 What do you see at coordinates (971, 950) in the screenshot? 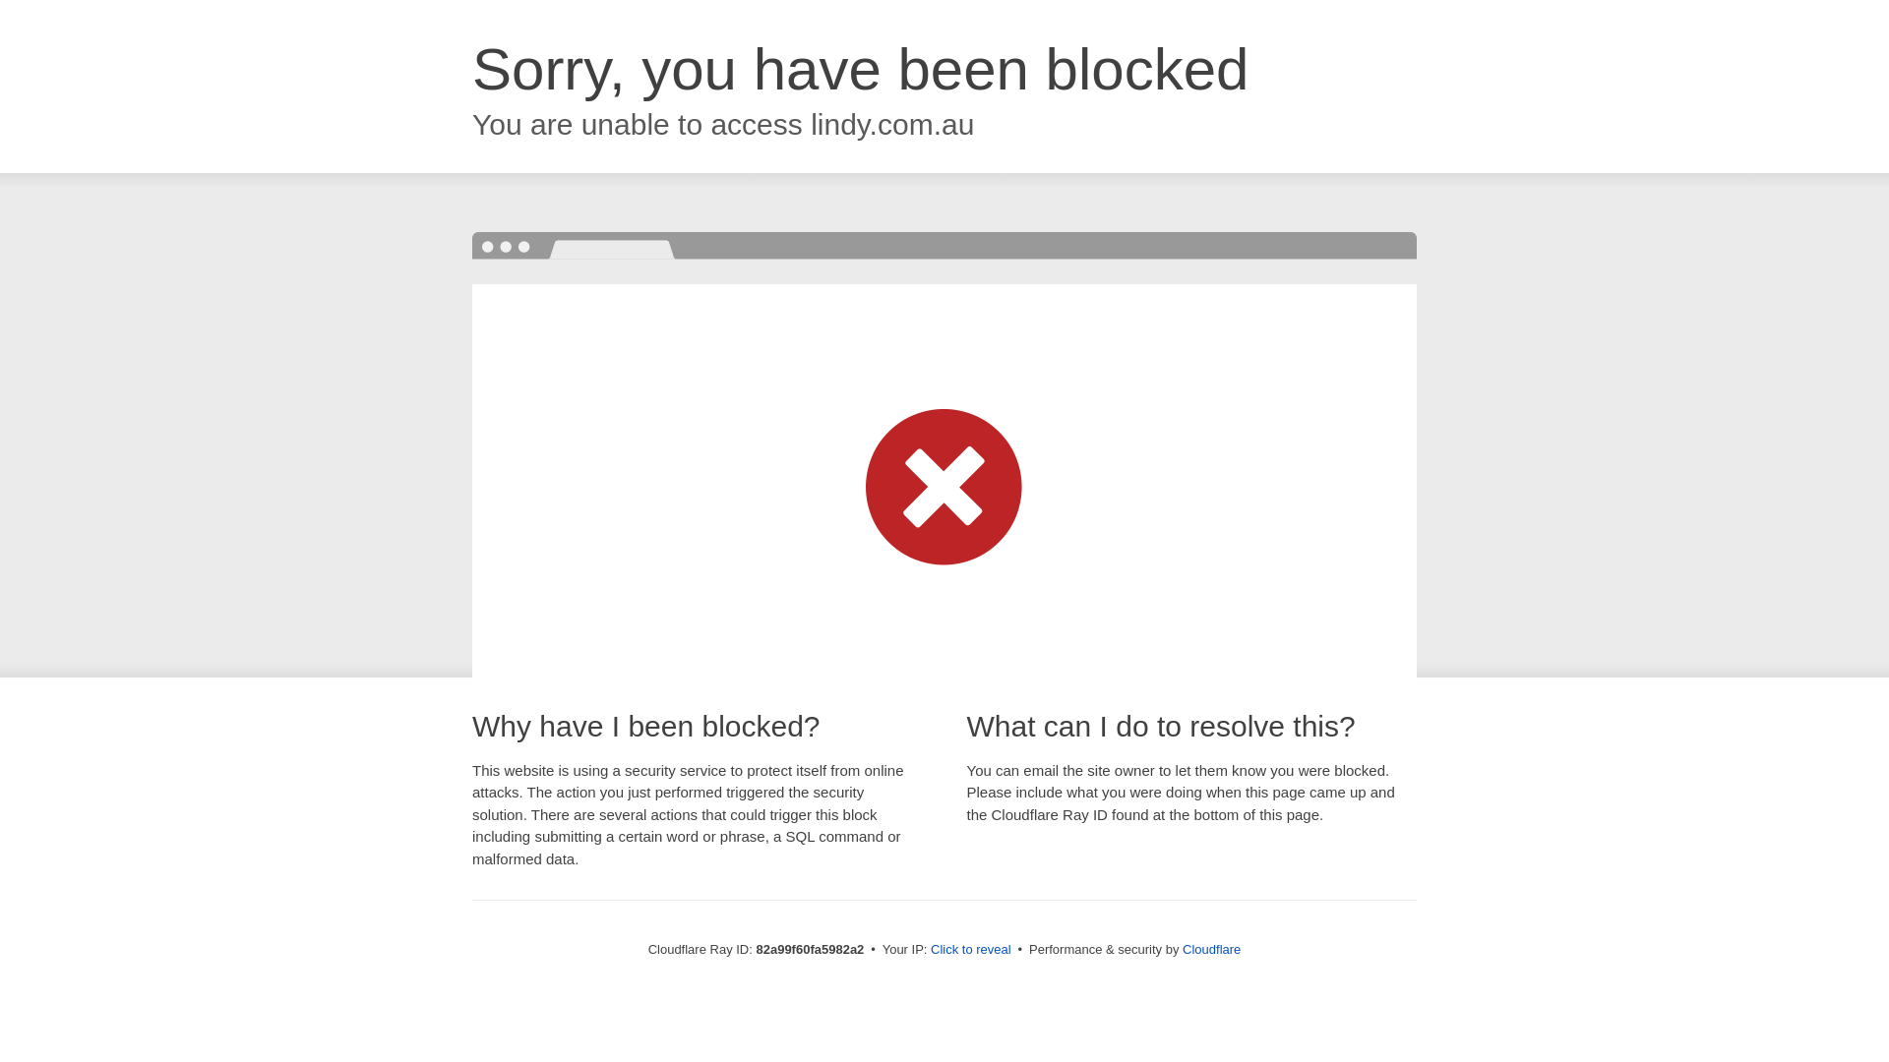
I see `Click to reveal` at bounding box center [971, 950].